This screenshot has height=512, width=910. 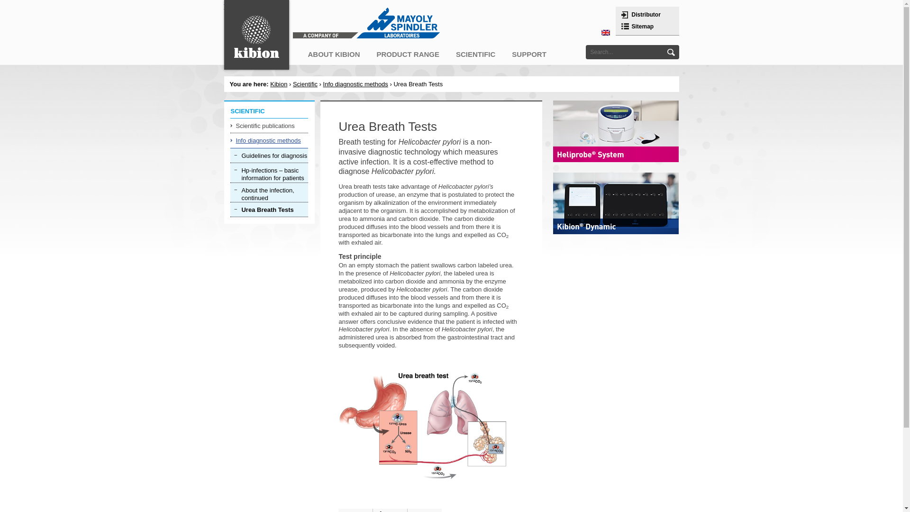 I want to click on Info diagnostic methods, so click(x=355, y=83).